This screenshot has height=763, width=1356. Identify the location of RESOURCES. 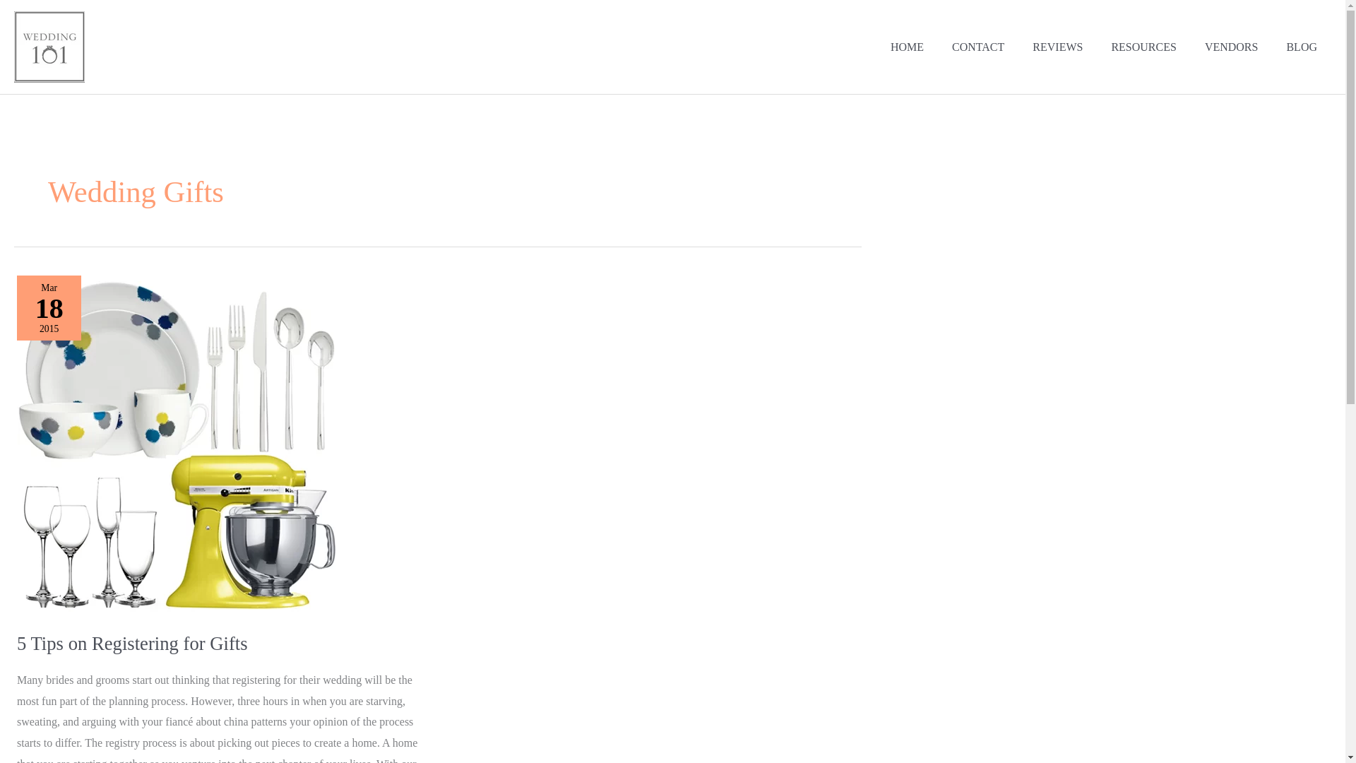
(1143, 47).